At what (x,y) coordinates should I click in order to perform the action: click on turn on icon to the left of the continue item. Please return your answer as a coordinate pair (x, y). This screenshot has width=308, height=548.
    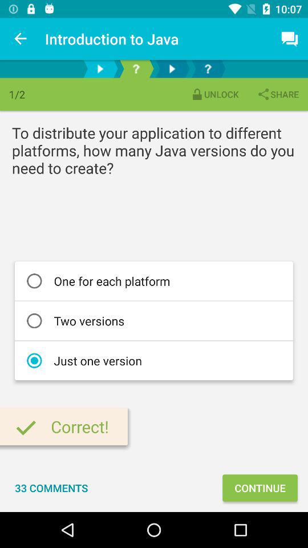
    Looking at the image, I should click on (51, 487).